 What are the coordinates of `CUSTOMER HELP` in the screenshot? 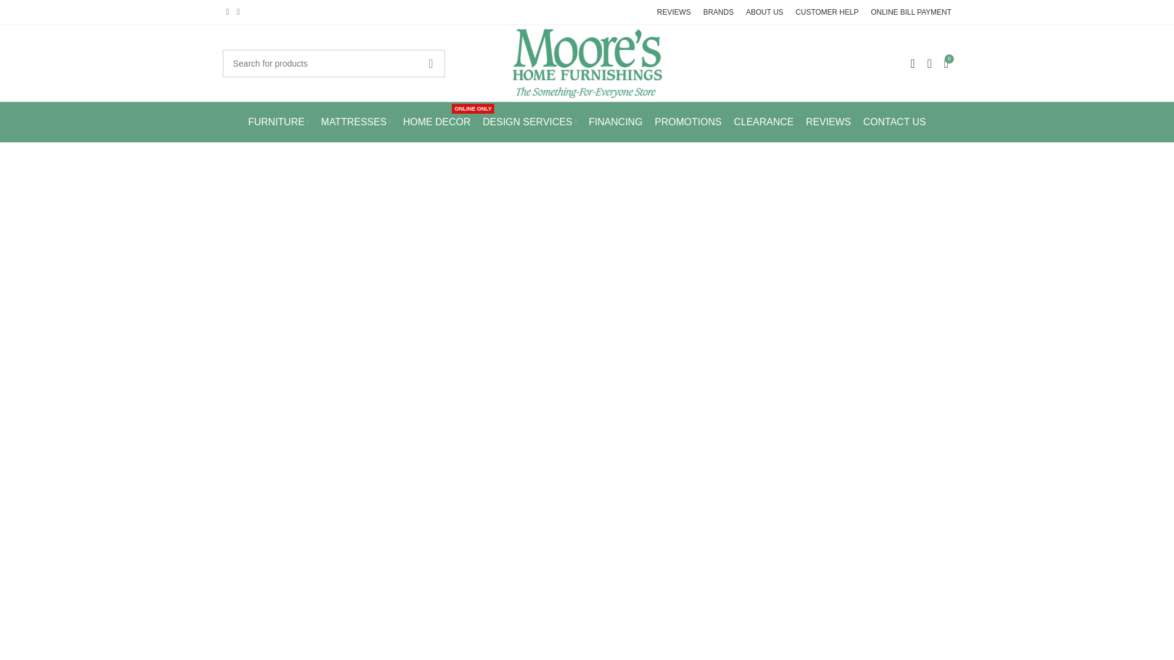 It's located at (827, 12).